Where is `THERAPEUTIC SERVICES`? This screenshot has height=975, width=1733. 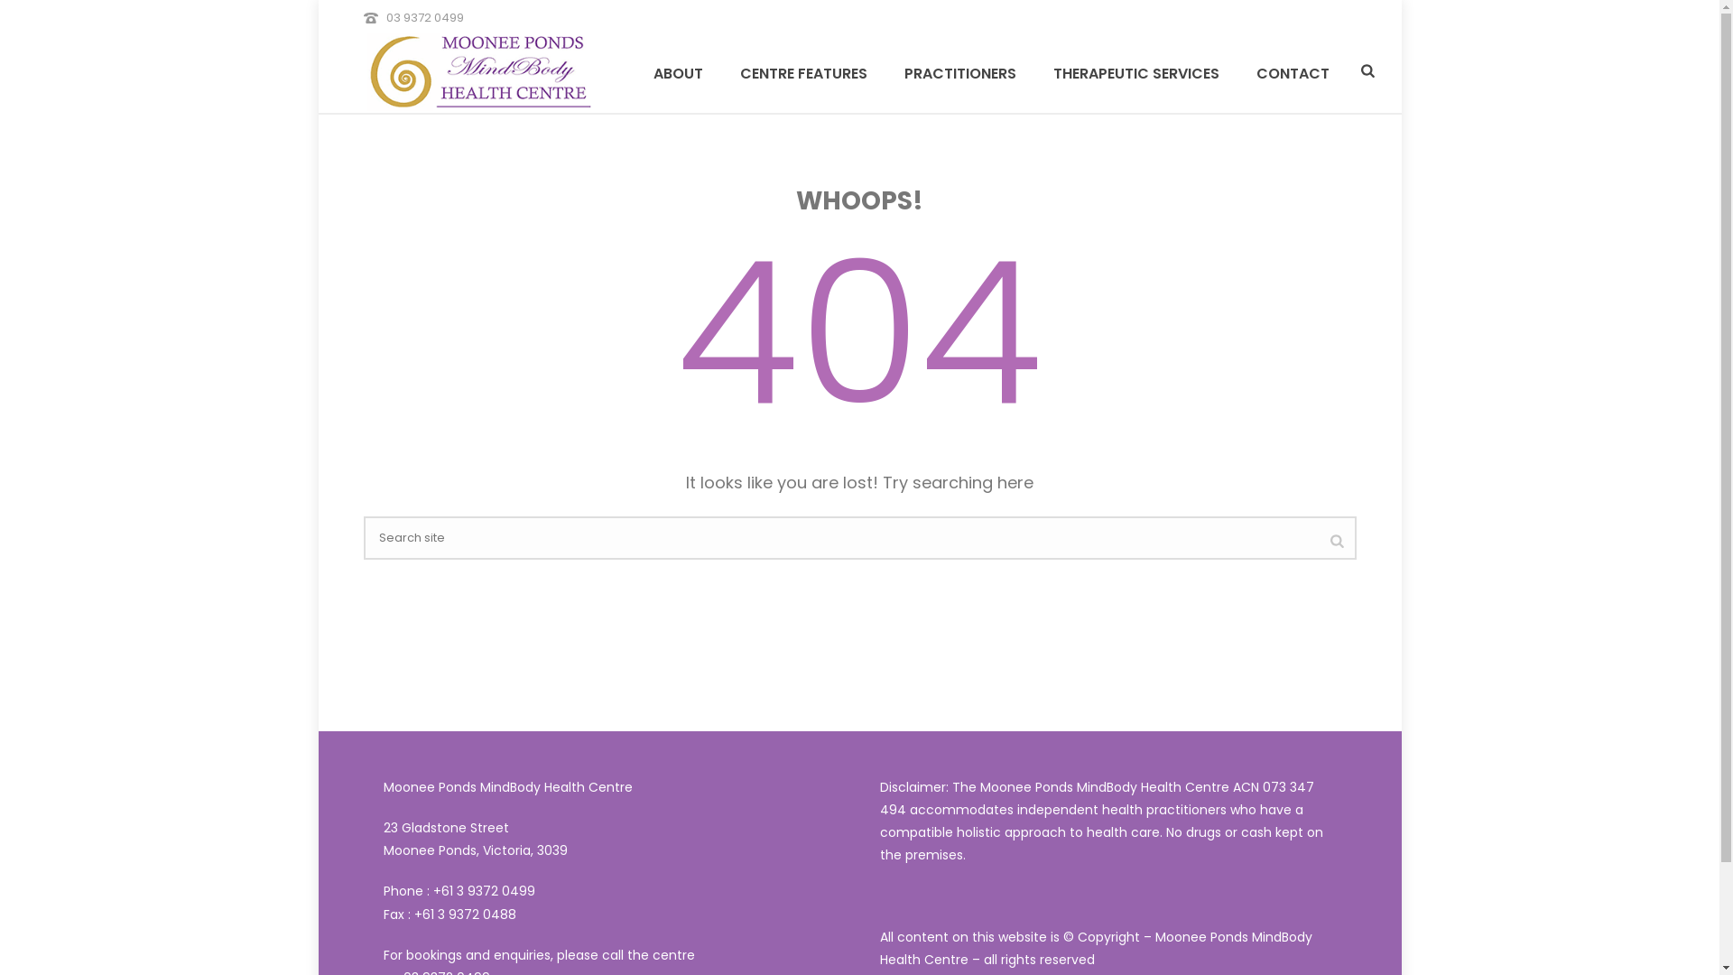
THERAPEUTIC SERVICES is located at coordinates (1136, 72).